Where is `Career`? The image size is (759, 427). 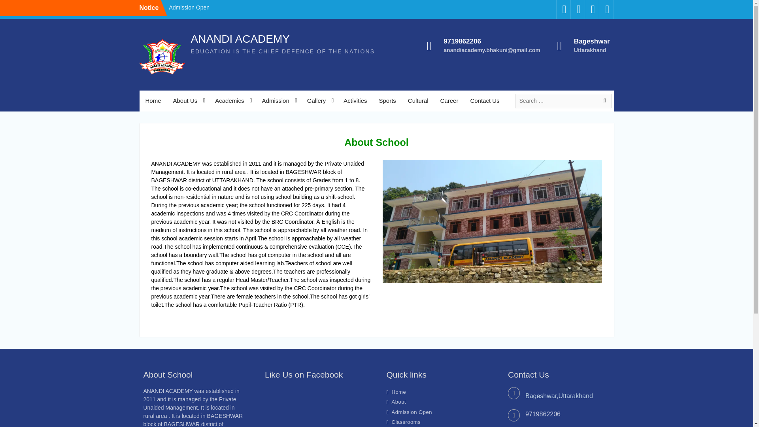 Career is located at coordinates (449, 100).